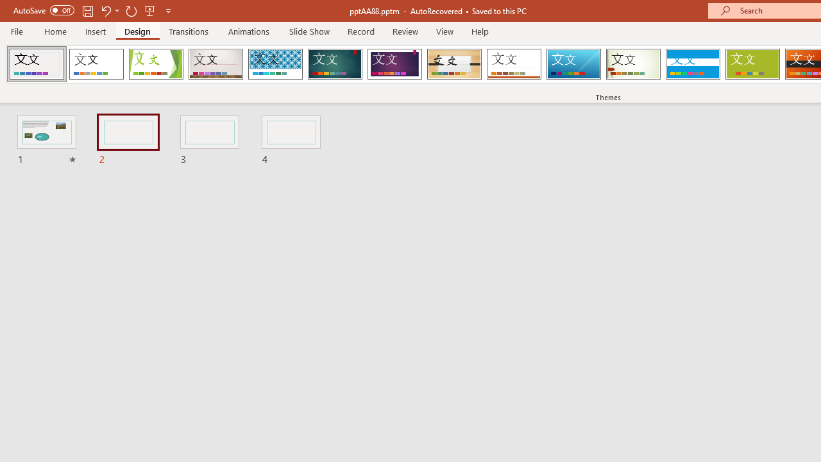 Image resolution: width=821 pixels, height=462 pixels. What do you see at coordinates (335, 64) in the screenshot?
I see `Ion Loading Preview...` at bounding box center [335, 64].